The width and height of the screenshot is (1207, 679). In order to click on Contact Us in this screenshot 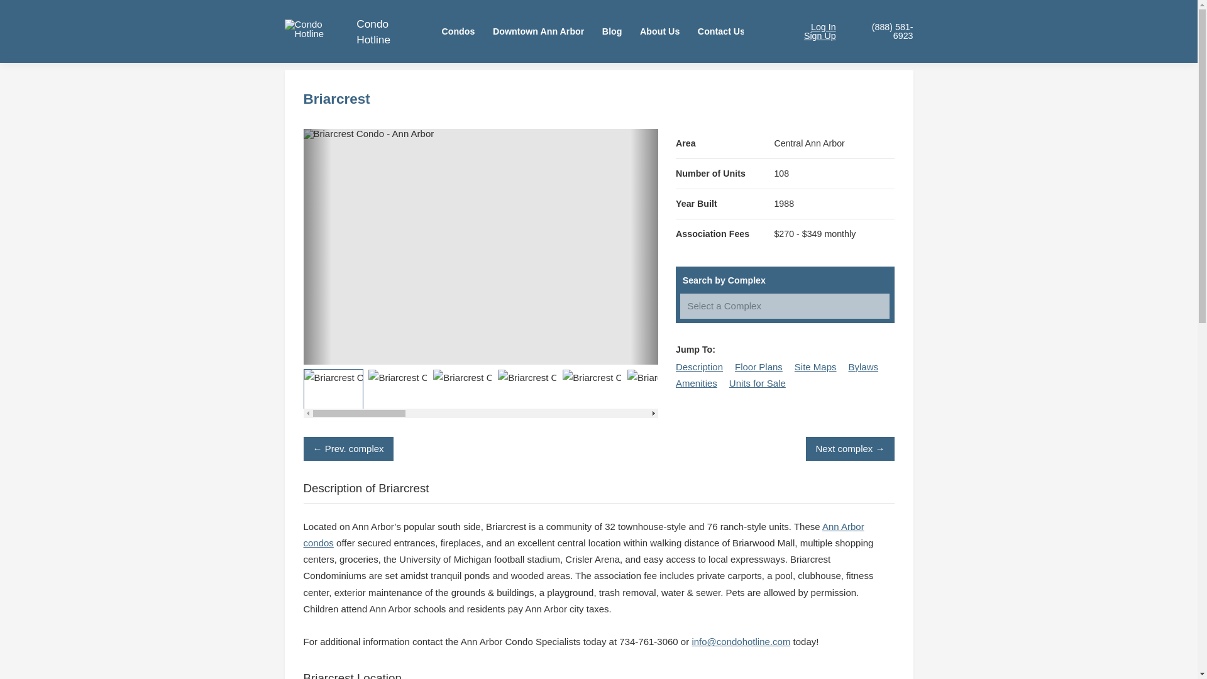, I will do `click(722, 31)`.